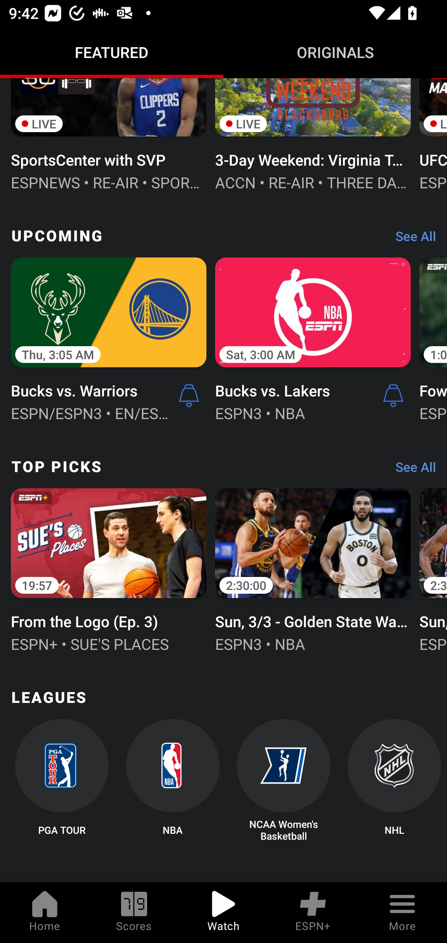 Image resolution: width=447 pixels, height=943 pixels. Describe the element at coordinates (411, 239) in the screenshot. I see `See All` at that location.